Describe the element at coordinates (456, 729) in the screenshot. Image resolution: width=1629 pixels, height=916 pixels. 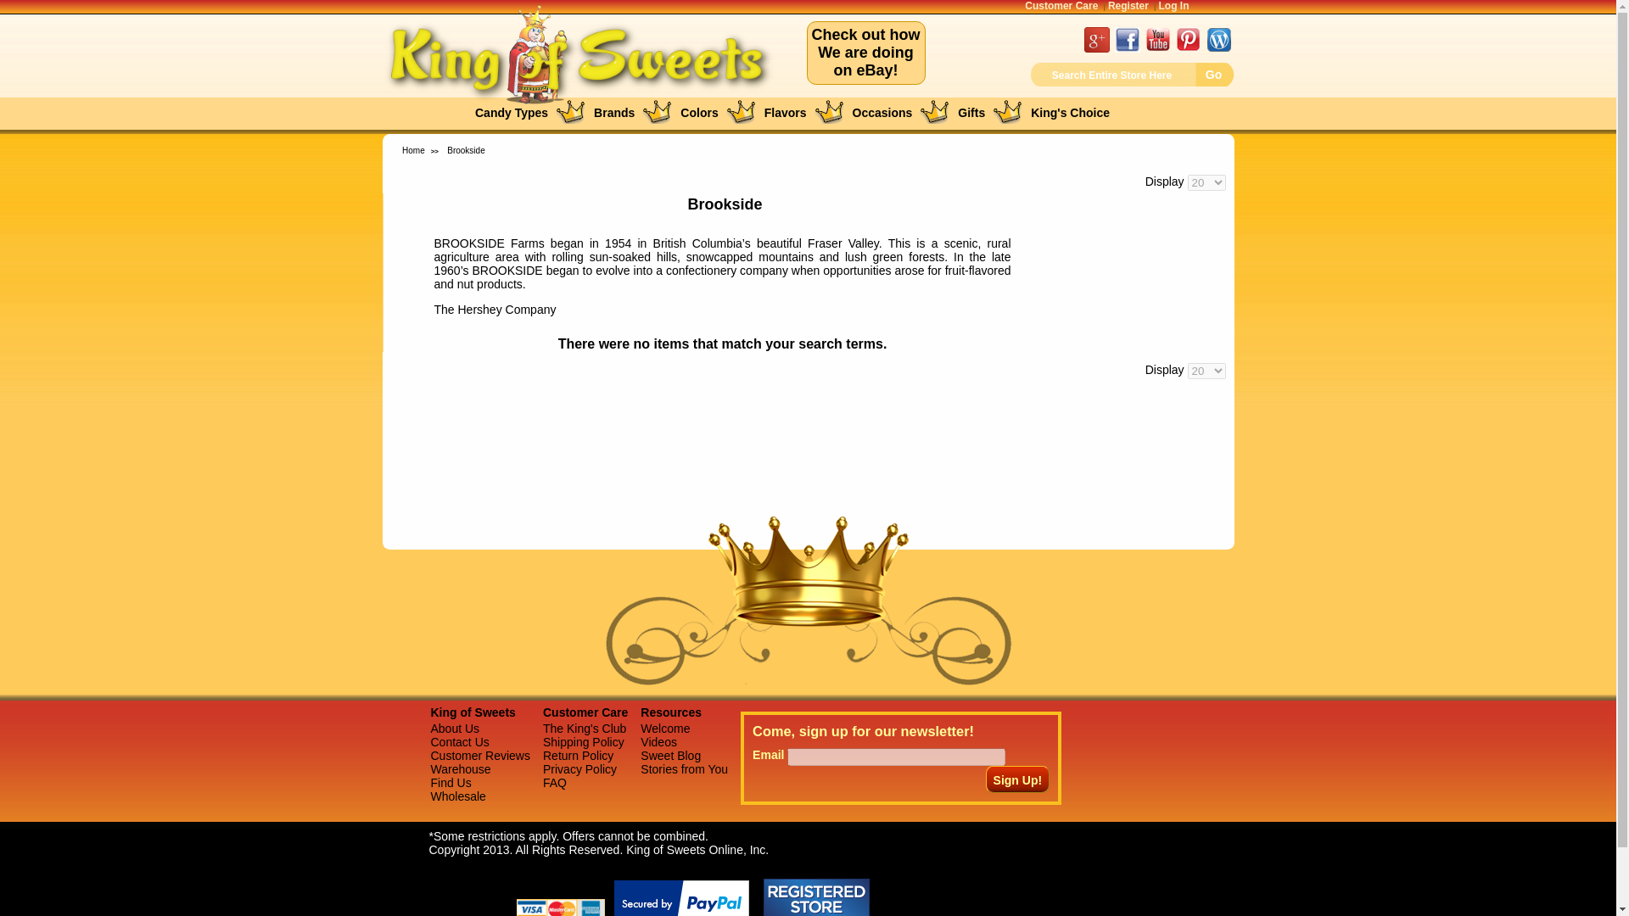
I see `About Us` at that location.